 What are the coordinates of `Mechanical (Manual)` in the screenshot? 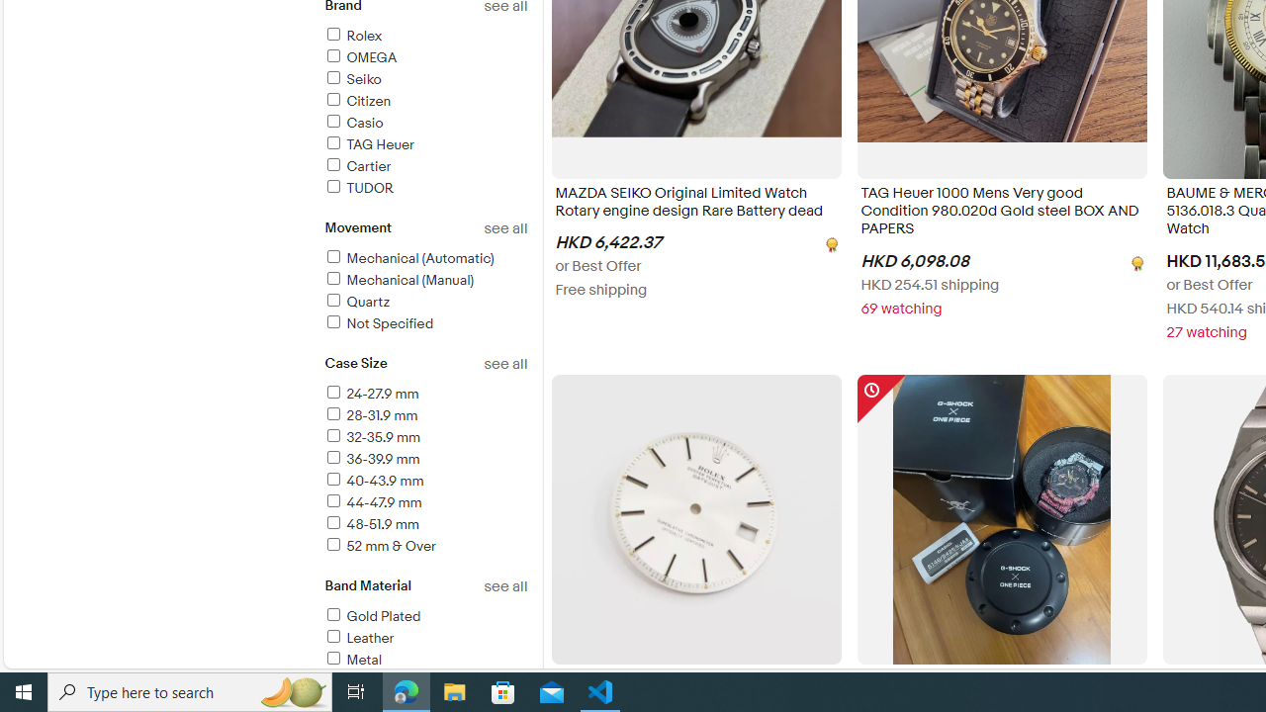 It's located at (399, 281).